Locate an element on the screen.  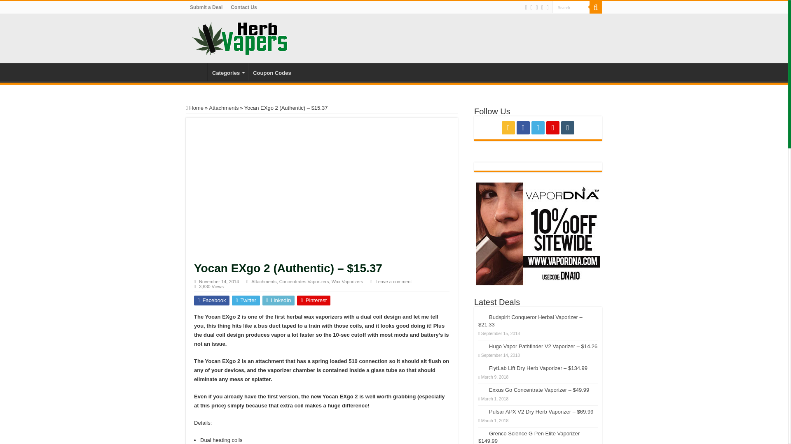
Search is located at coordinates (596, 7).